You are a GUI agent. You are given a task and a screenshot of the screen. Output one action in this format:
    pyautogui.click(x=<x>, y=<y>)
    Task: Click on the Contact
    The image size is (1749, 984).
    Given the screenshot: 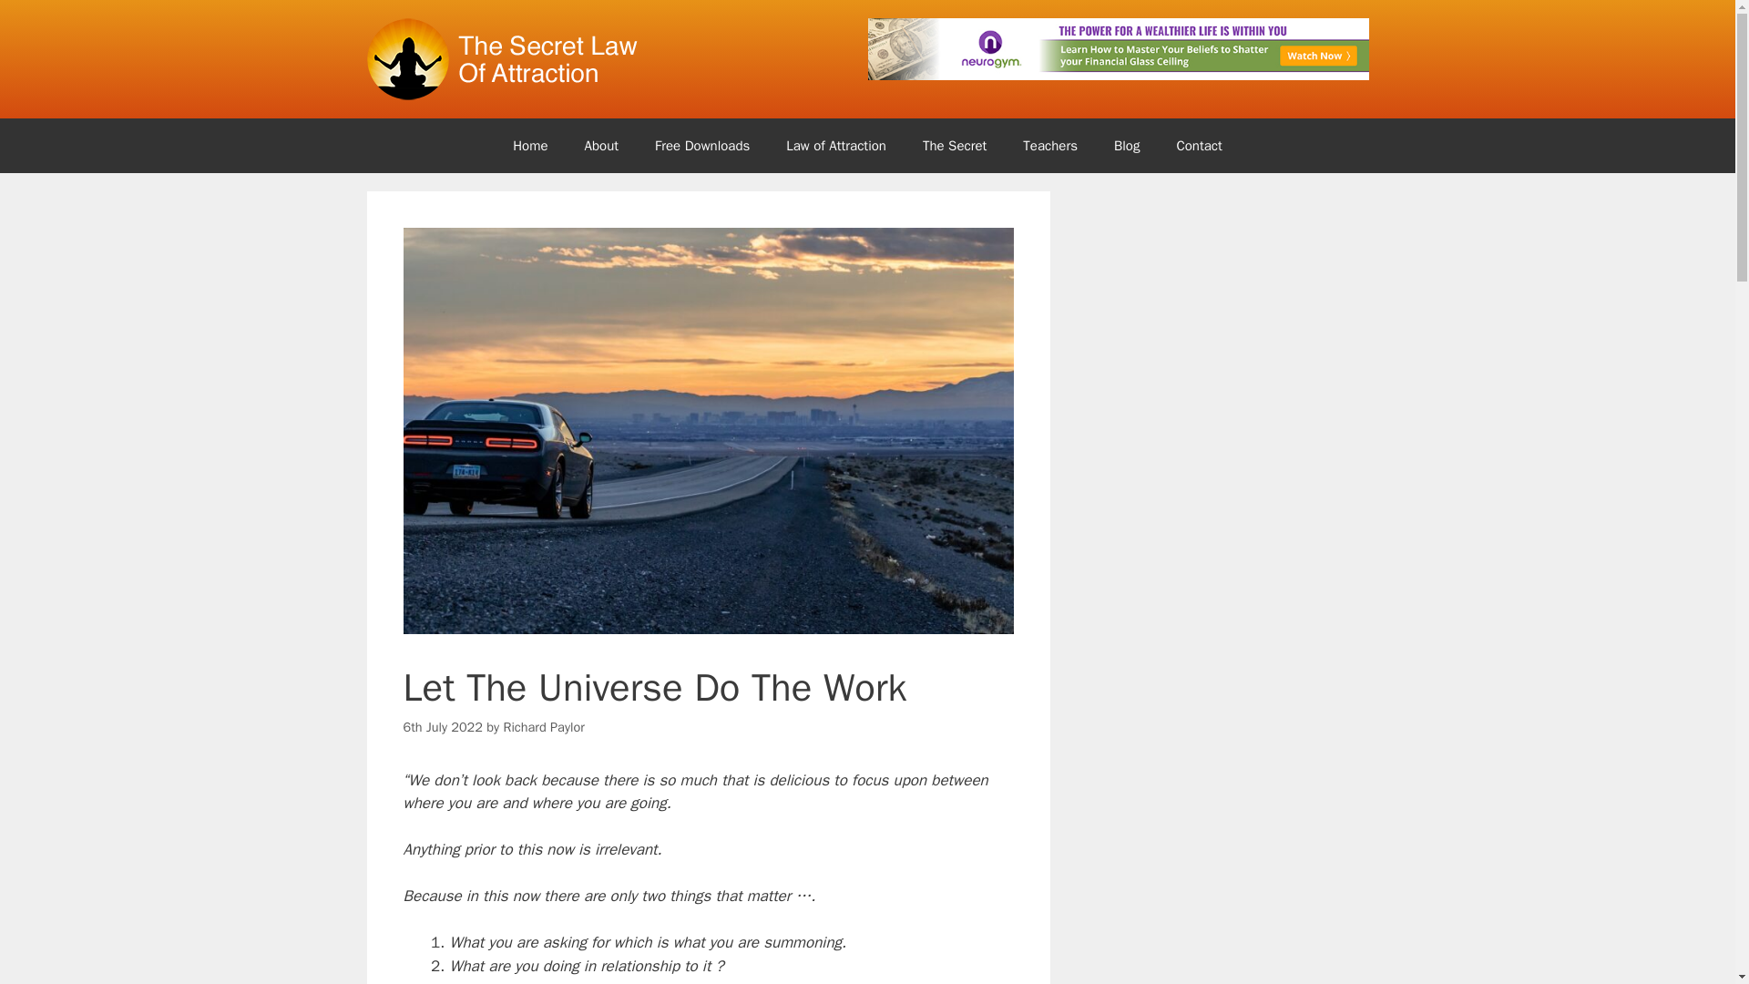 What is the action you would take?
    pyautogui.click(x=1199, y=146)
    